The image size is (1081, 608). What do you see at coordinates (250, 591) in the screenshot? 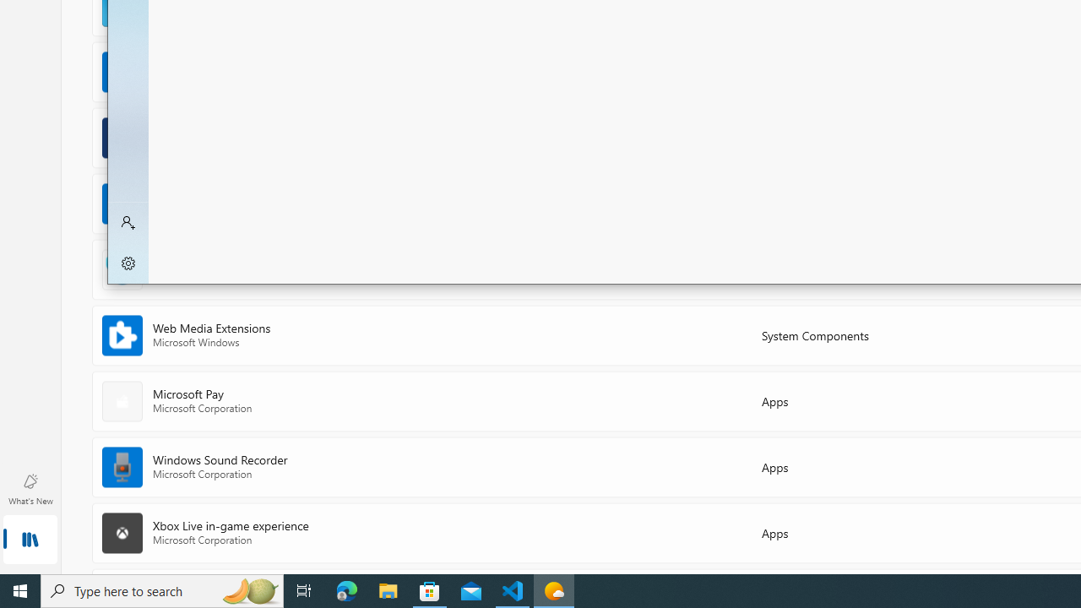
I see `Search highlights icon opens search home window` at bounding box center [250, 591].